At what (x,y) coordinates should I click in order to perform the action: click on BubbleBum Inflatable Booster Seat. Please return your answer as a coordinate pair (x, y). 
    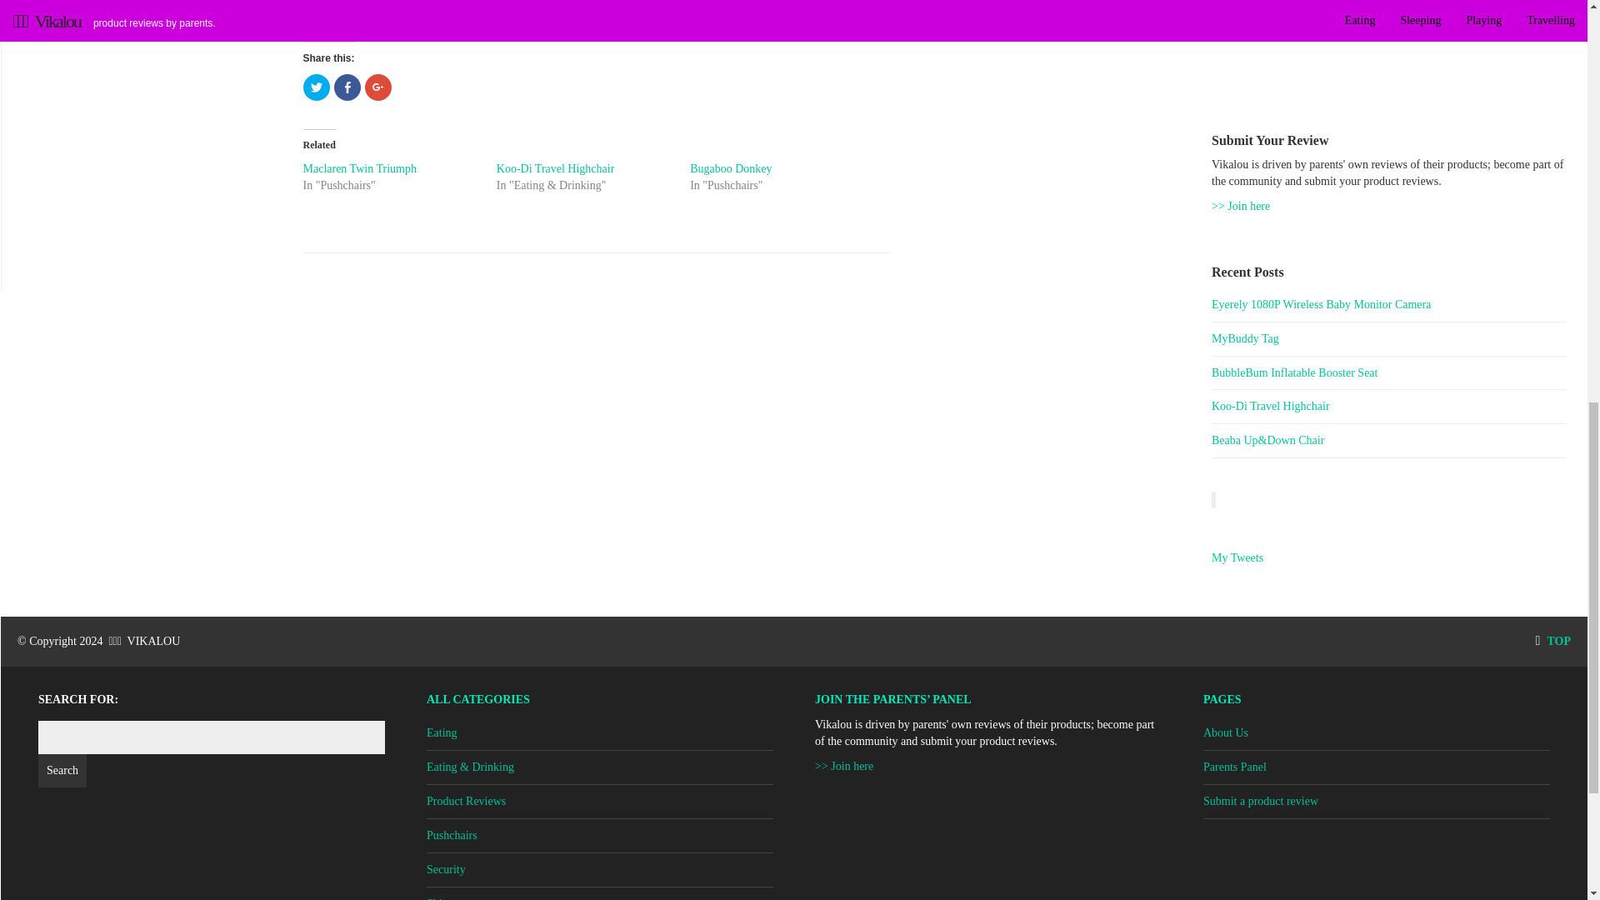
    Looking at the image, I should click on (1388, 373).